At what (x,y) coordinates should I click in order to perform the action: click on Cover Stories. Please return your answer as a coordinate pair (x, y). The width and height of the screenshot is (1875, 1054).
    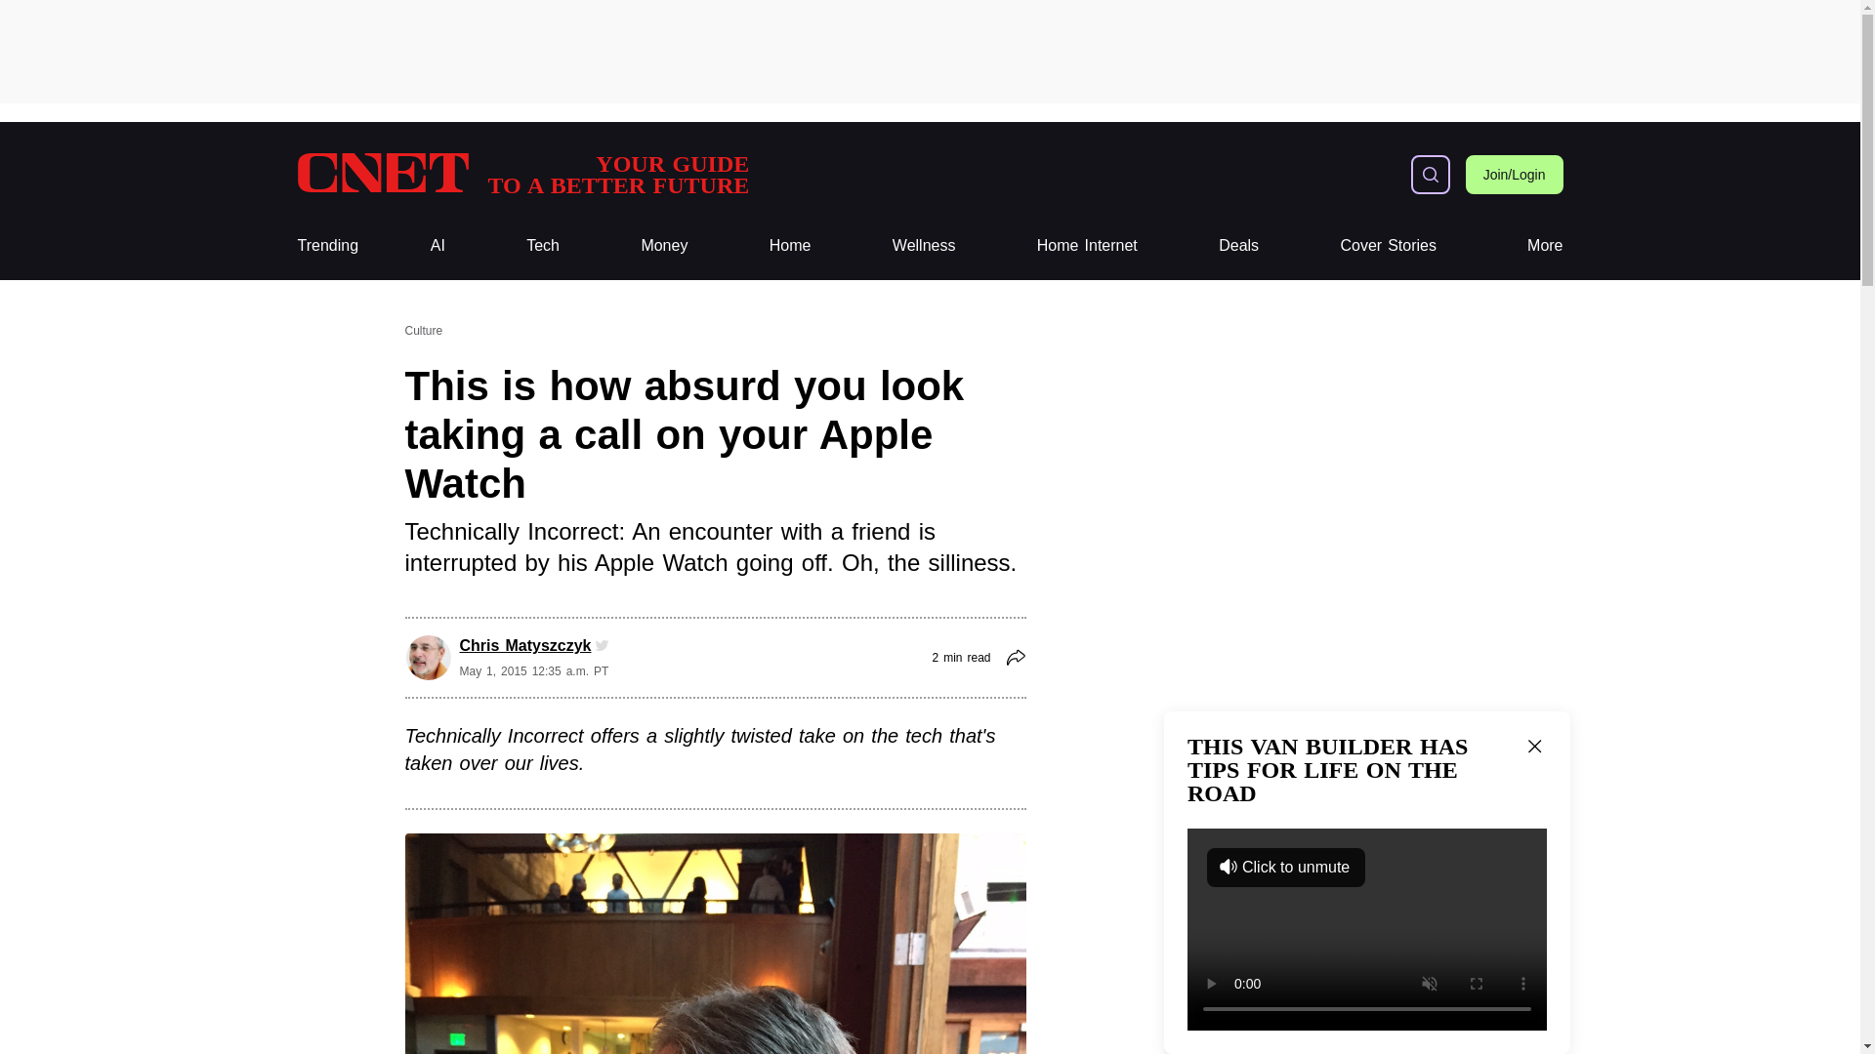
    Looking at the image, I should click on (790, 246).